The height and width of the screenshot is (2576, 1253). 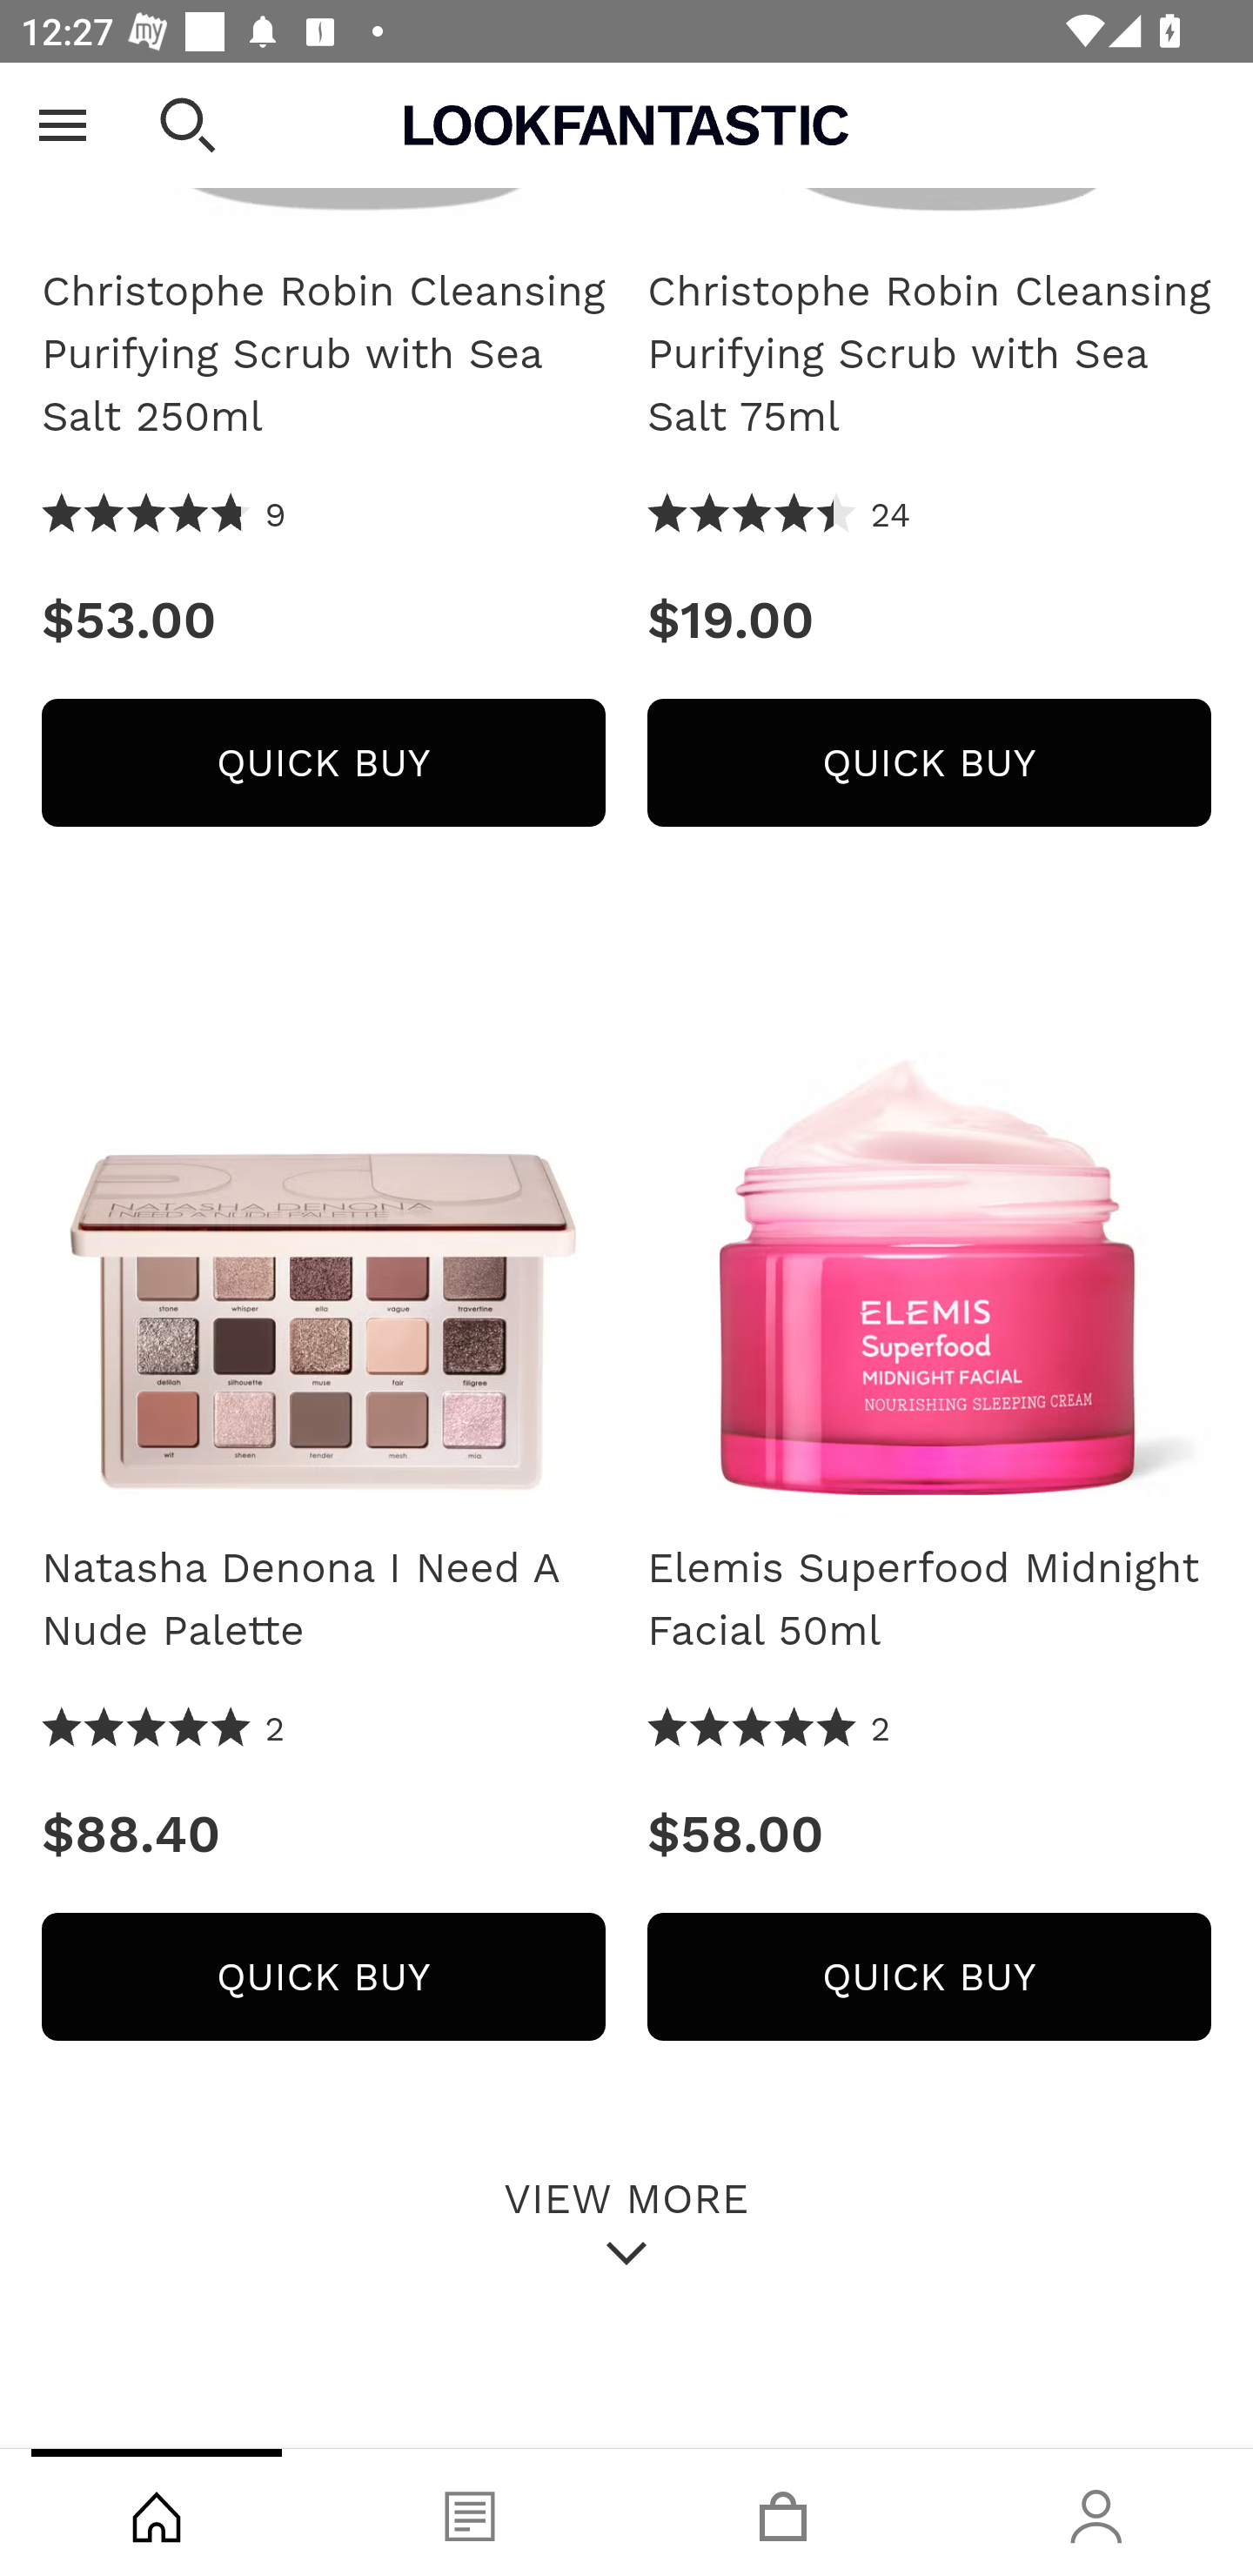 What do you see at coordinates (769, 1729) in the screenshot?
I see `5.0 Stars 2 Reviews` at bounding box center [769, 1729].